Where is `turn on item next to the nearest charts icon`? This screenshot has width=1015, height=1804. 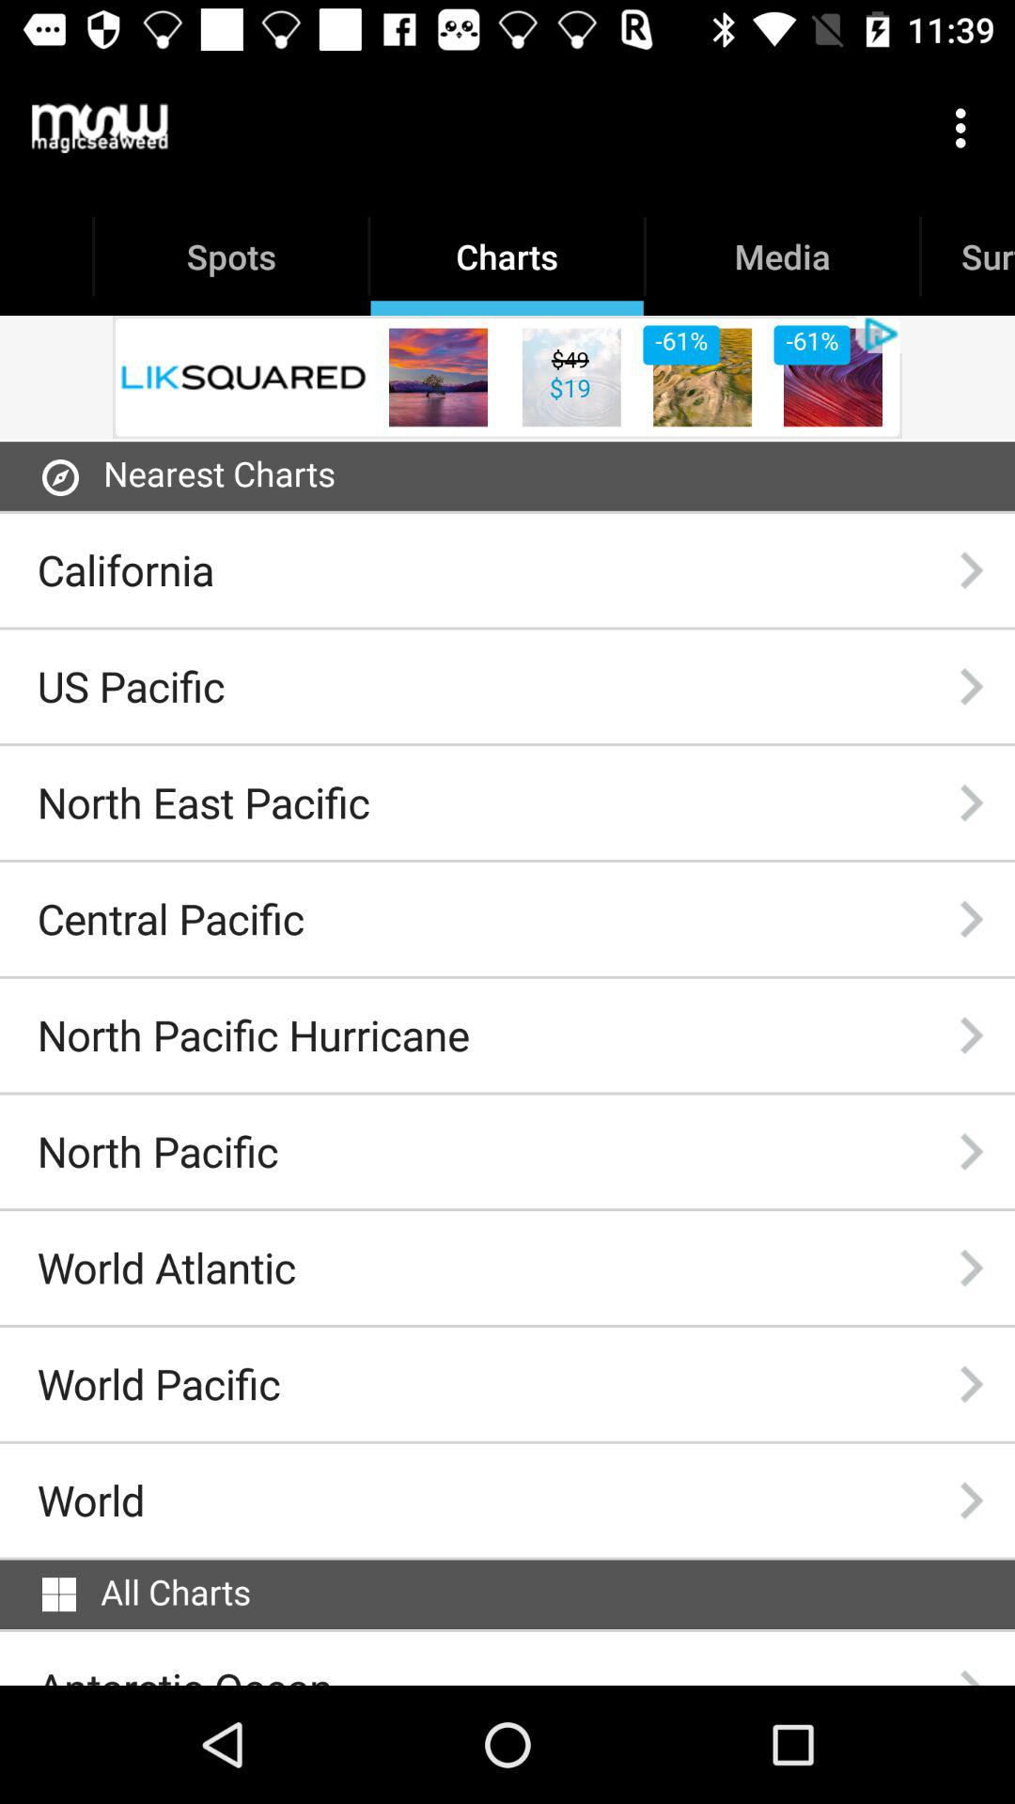
turn on item next to the nearest charts icon is located at coordinates (60, 477).